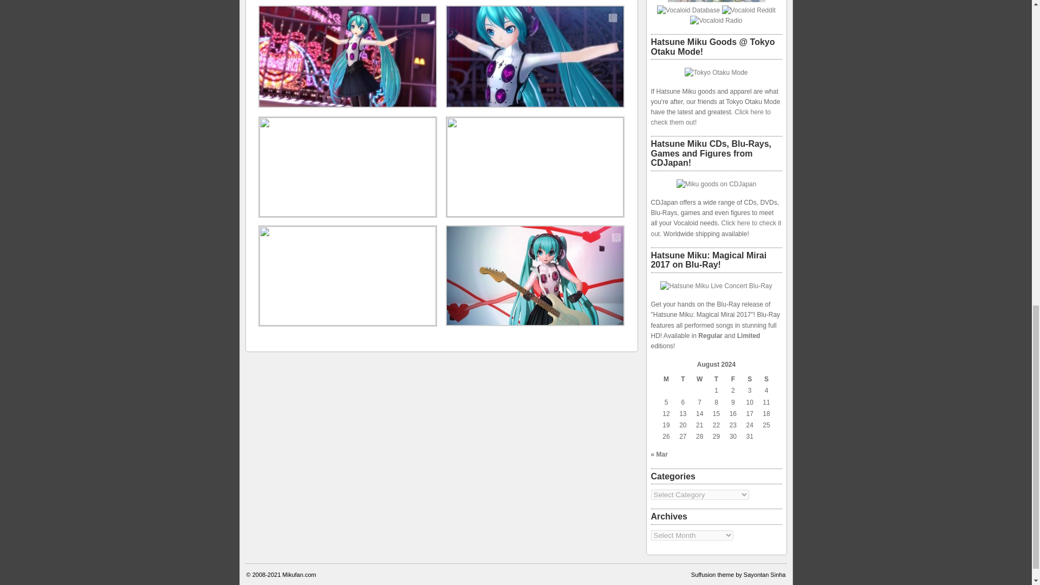 The height and width of the screenshot is (585, 1040). What do you see at coordinates (716, 2) in the screenshot?
I see `Tokiko's Diary Sapporo` at bounding box center [716, 2].